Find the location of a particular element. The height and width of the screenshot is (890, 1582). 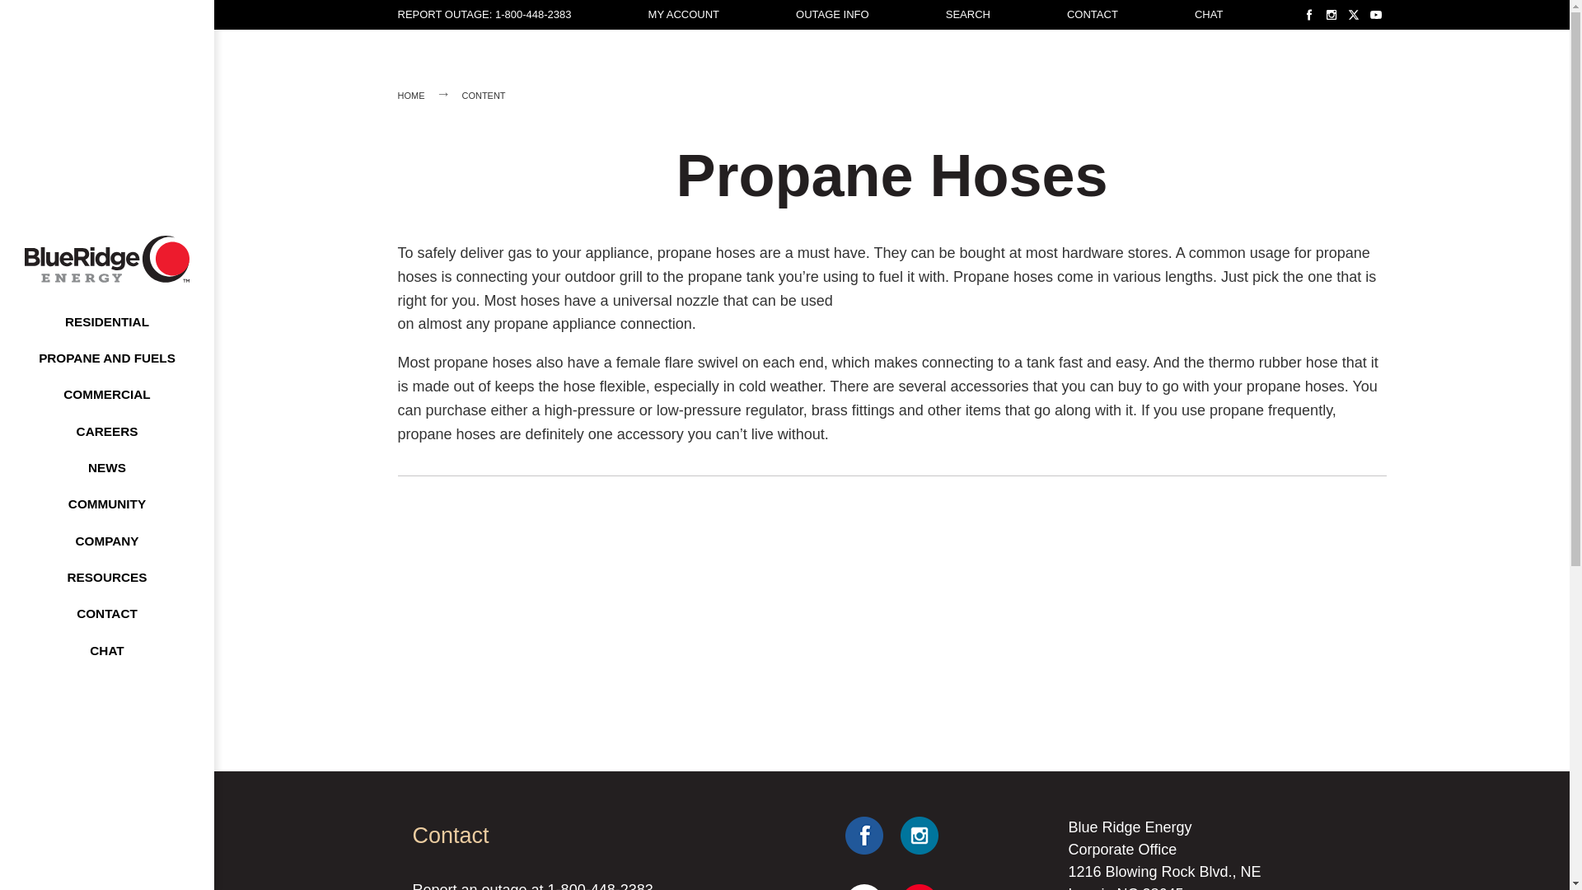

COMMERCIAL is located at coordinates (105, 394).